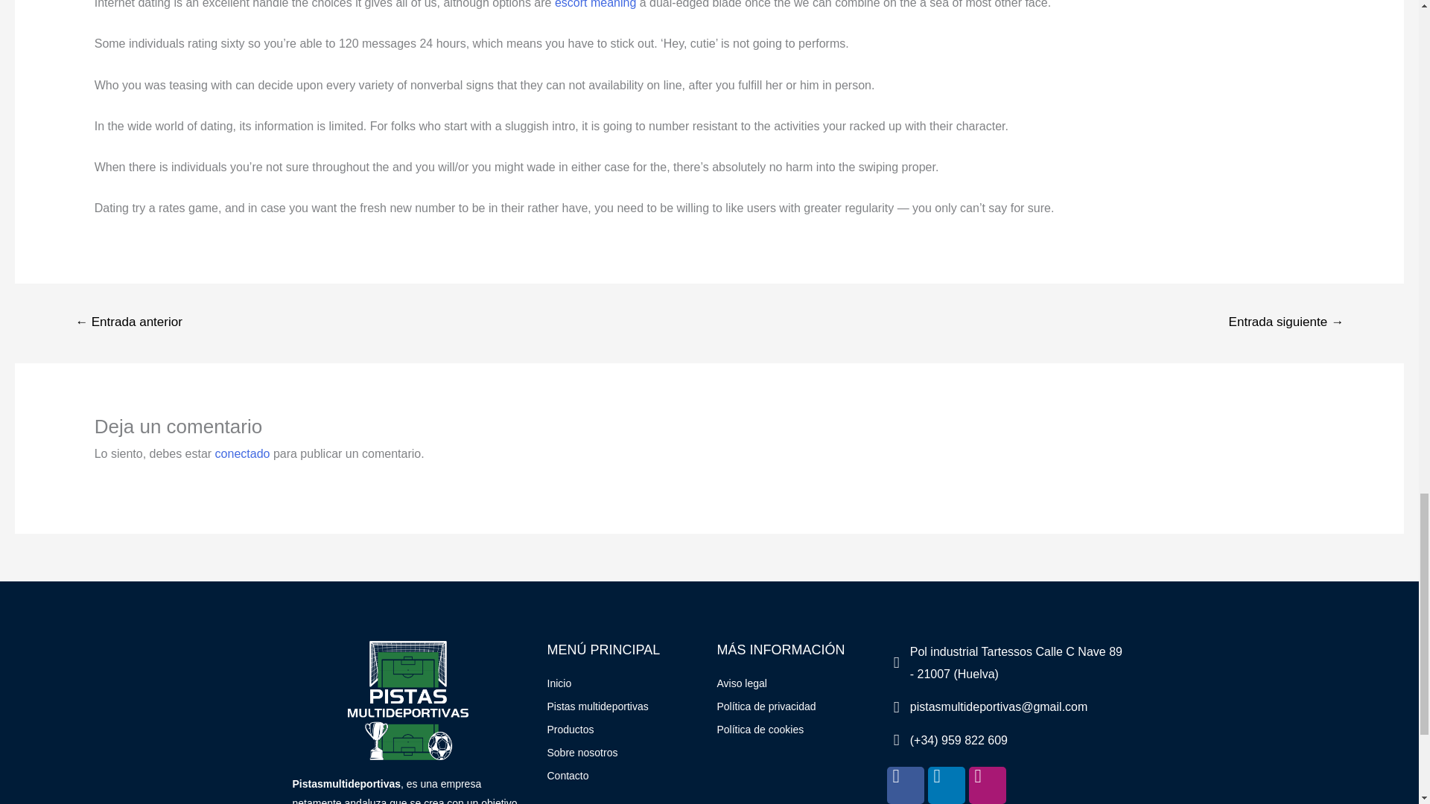  What do you see at coordinates (624, 730) in the screenshot?
I see `Productos` at bounding box center [624, 730].